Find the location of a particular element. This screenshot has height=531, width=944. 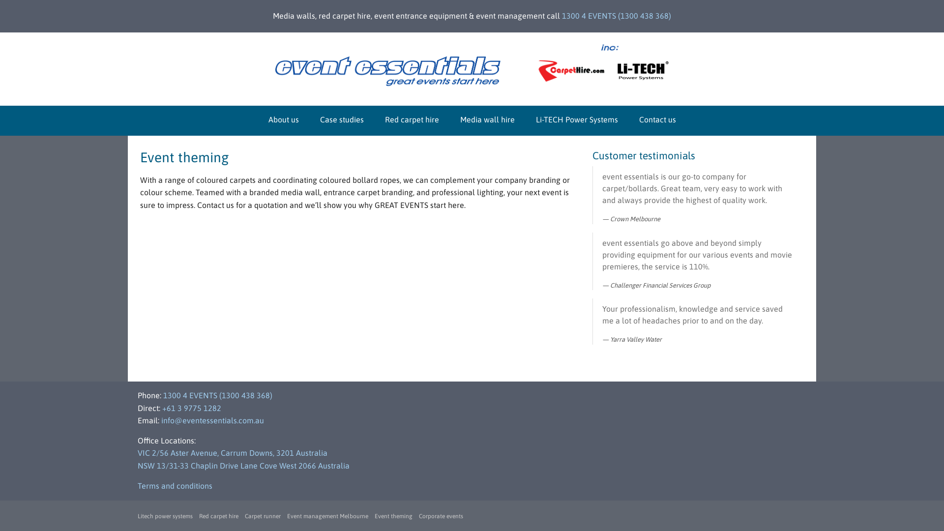

Corporate events is located at coordinates (441, 516).